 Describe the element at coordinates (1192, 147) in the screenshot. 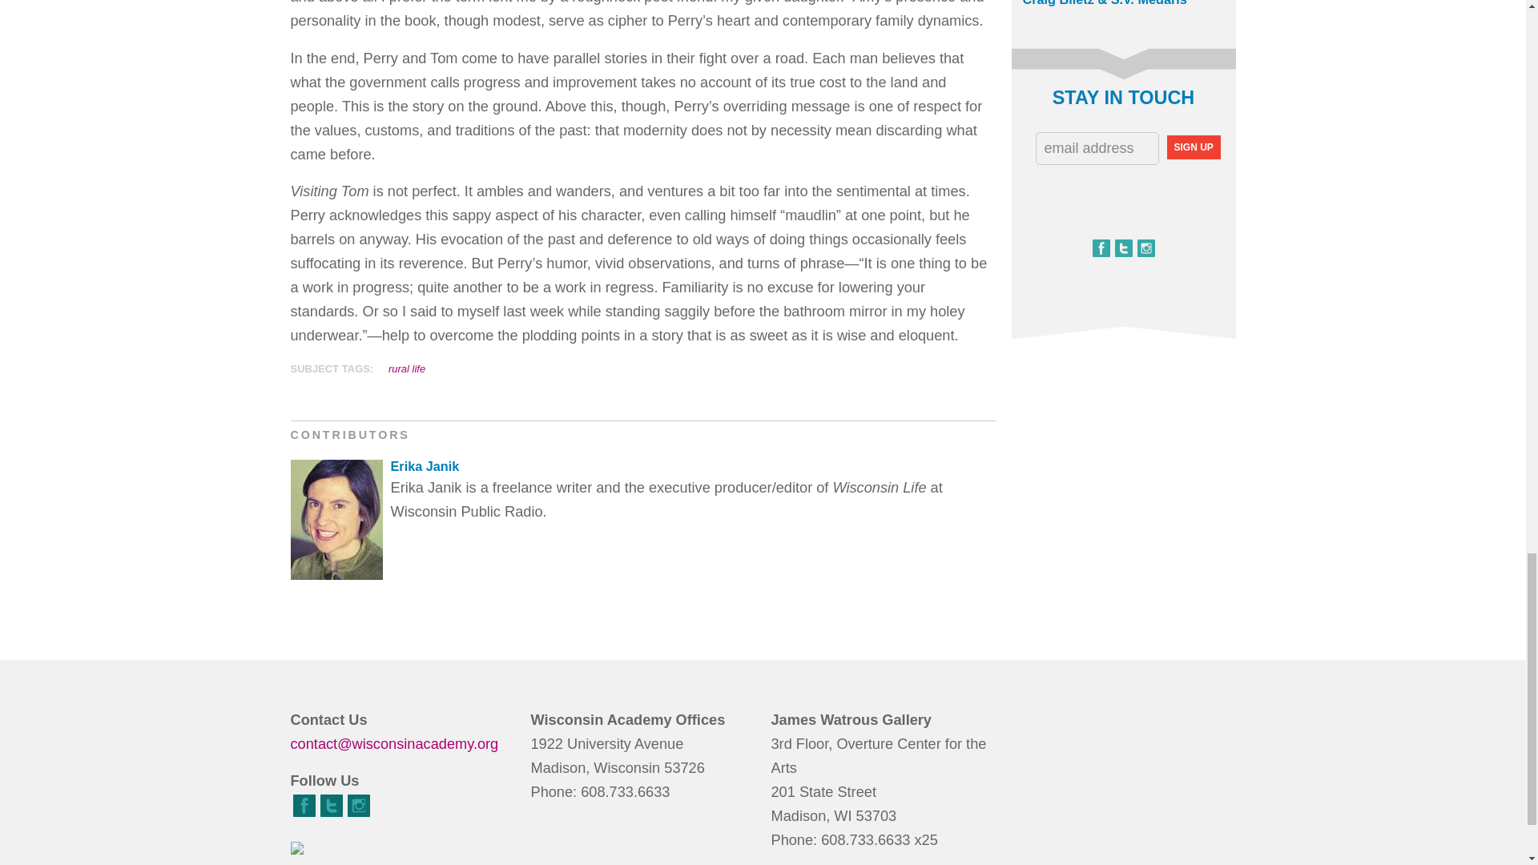

I see `Sign Up` at that location.